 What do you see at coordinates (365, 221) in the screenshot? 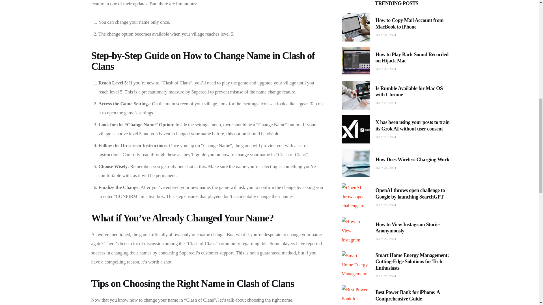
I see `Get the latest kitchen gadgets` at bounding box center [365, 221].